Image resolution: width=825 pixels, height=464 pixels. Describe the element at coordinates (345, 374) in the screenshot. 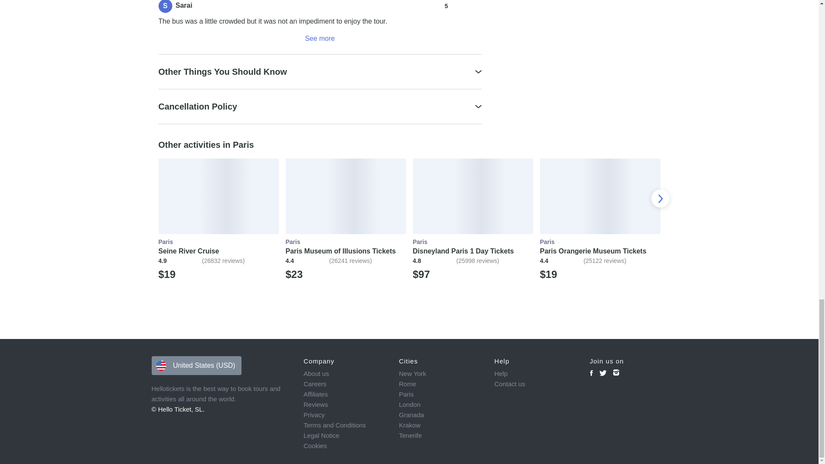

I see `About us` at that location.